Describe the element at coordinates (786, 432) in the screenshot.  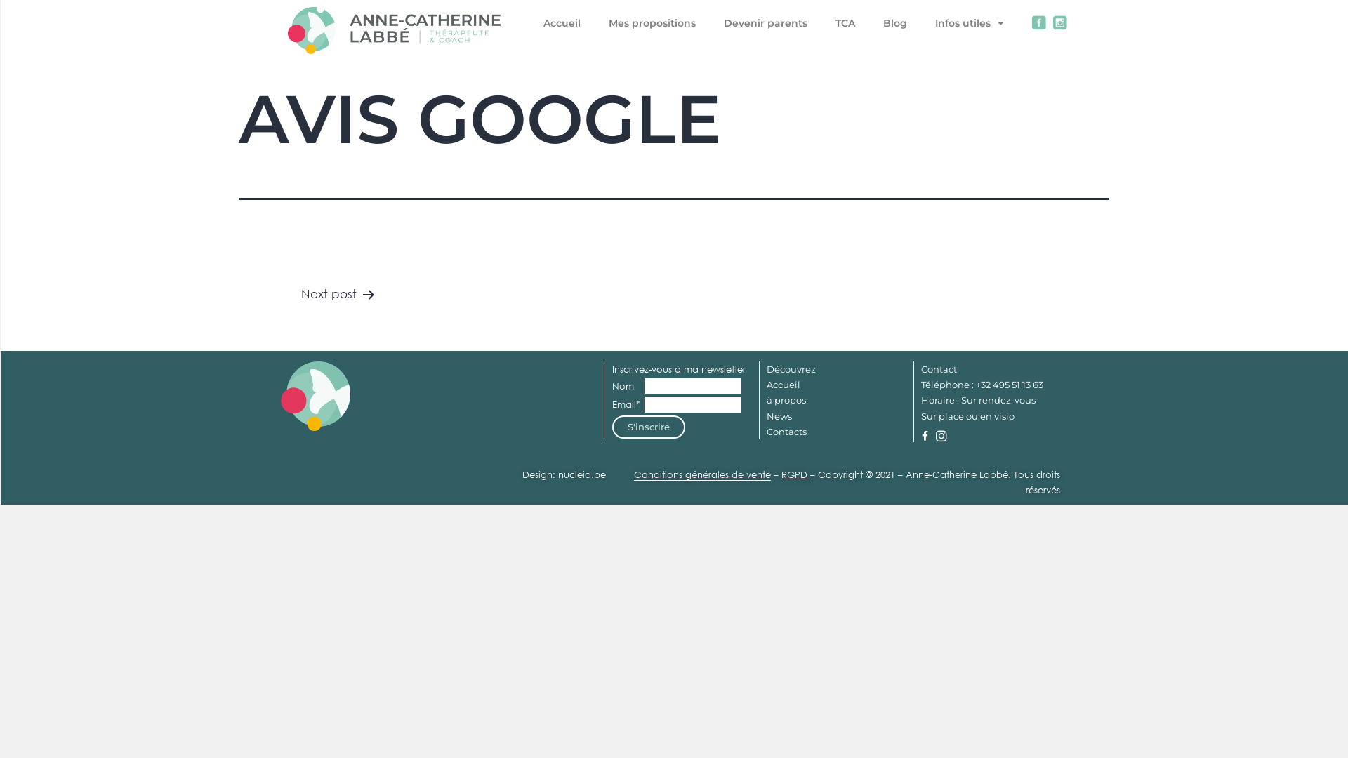
I see `Contacts` at that location.